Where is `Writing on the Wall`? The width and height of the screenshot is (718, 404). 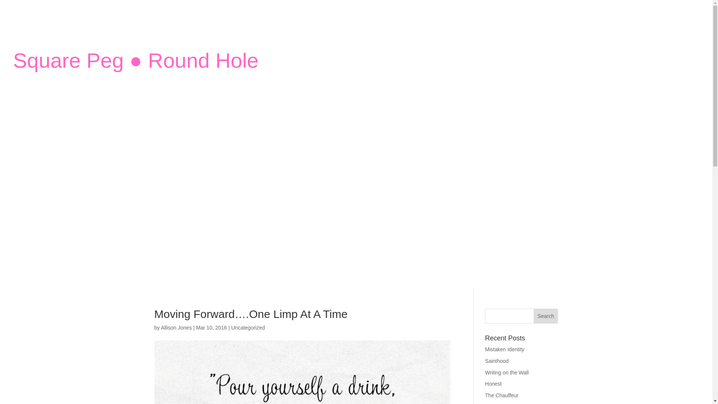
Writing on the Wall is located at coordinates (507, 373).